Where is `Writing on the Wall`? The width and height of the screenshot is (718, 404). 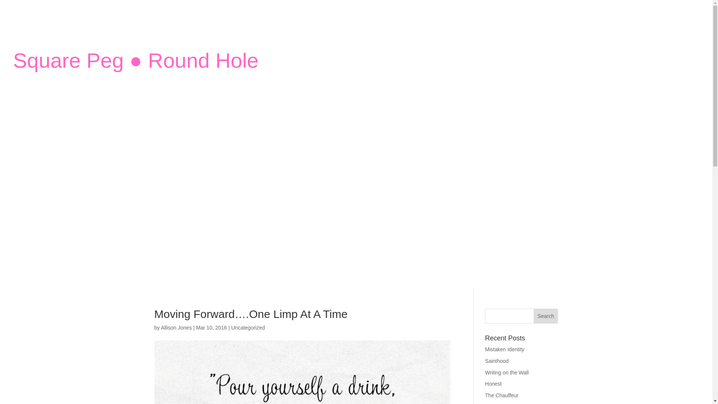
Writing on the Wall is located at coordinates (507, 373).